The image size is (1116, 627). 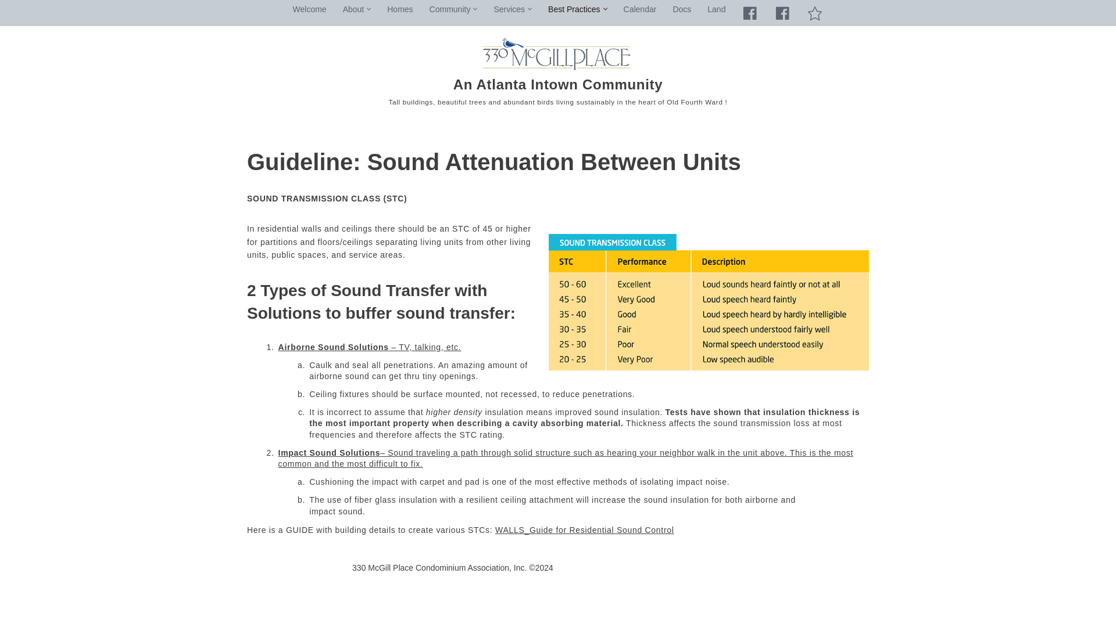 I want to click on Best Practices, so click(x=574, y=8).